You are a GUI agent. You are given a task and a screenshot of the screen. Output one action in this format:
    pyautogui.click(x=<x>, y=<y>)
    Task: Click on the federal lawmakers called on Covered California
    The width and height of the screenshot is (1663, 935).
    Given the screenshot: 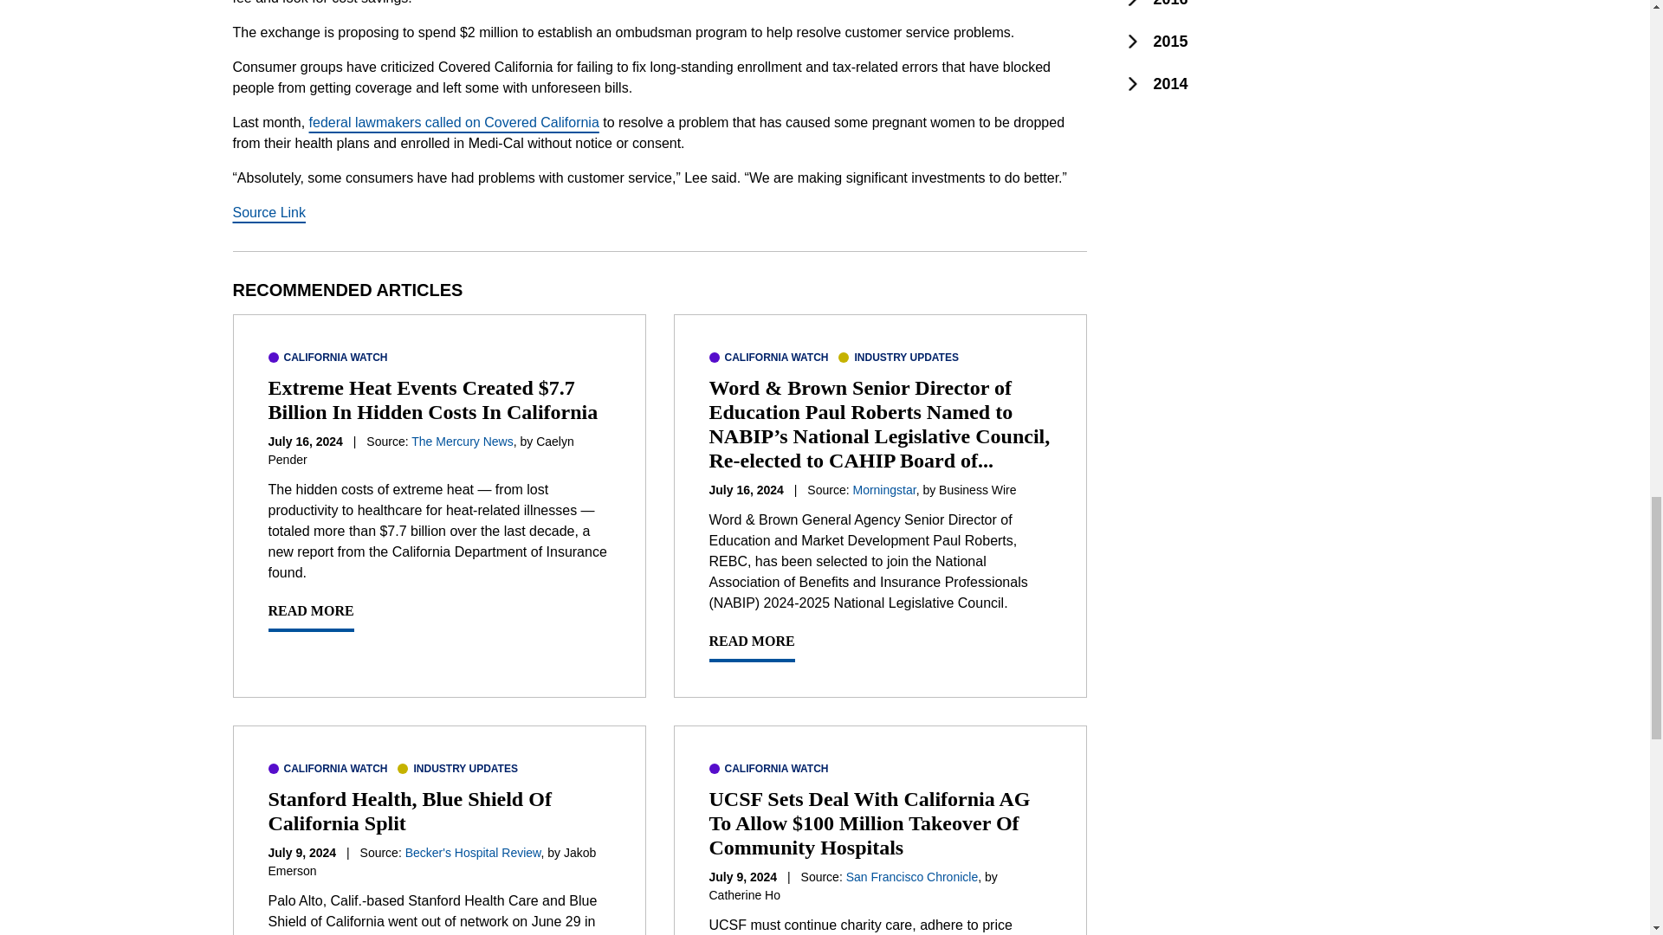 What is the action you would take?
    pyautogui.click(x=454, y=122)
    